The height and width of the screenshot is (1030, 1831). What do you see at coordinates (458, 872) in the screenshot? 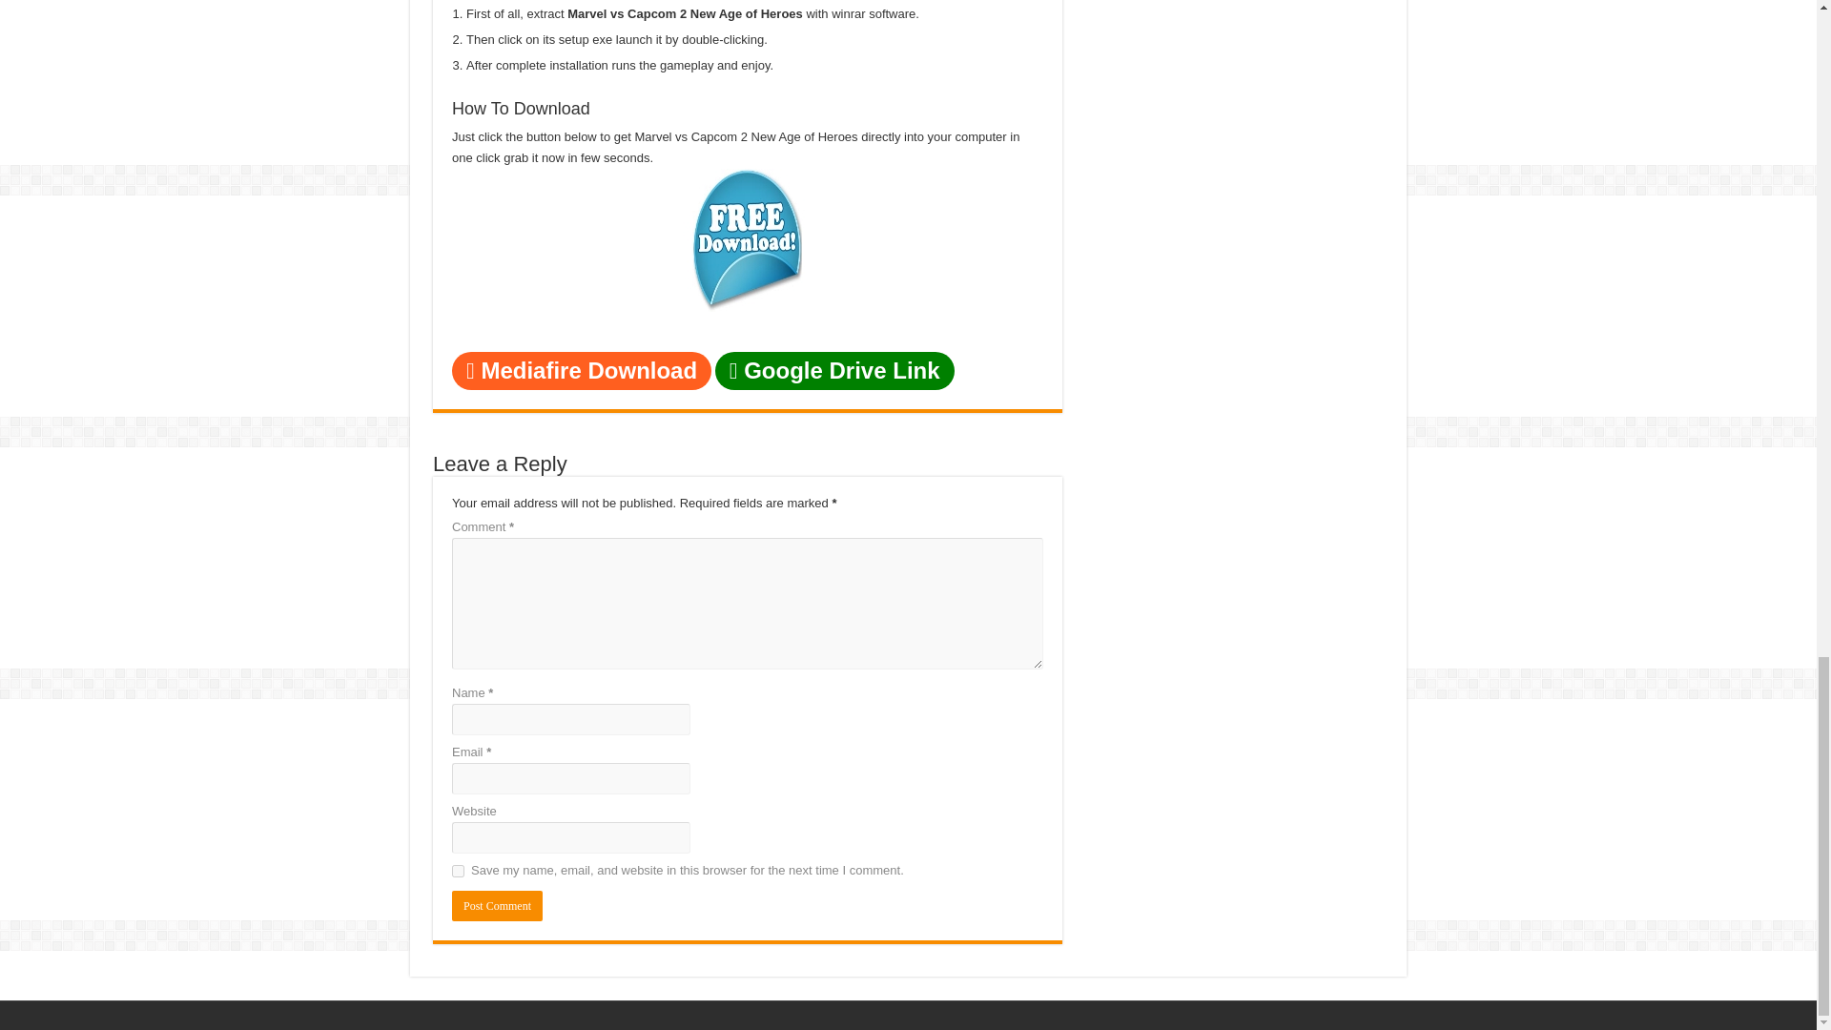
I see `yes` at bounding box center [458, 872].